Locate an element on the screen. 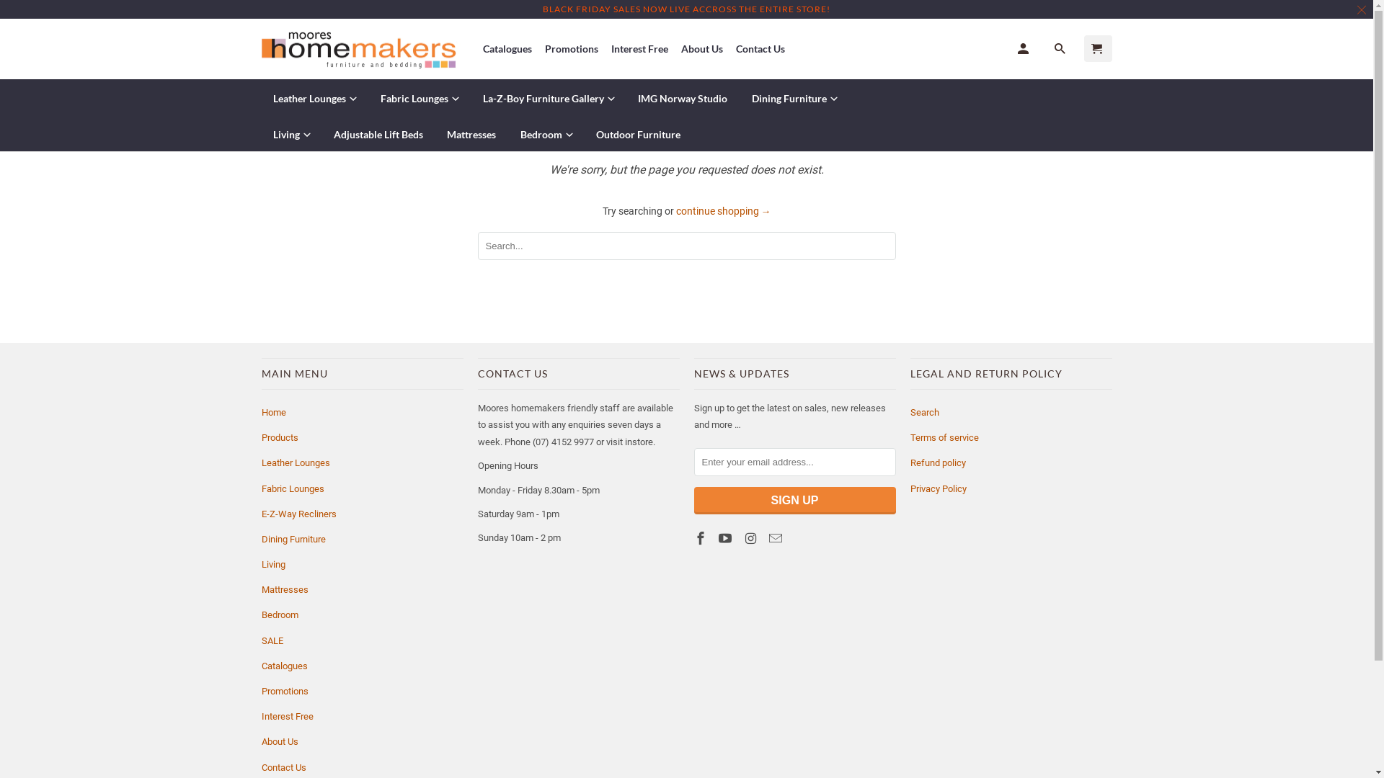  Interest Free is located at coordinates (287, 716).